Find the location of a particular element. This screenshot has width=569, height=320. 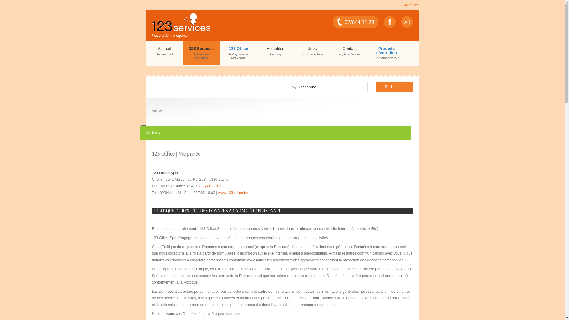

123 Office
Entreprise de nettoyage is located at coordinates (238, 53).